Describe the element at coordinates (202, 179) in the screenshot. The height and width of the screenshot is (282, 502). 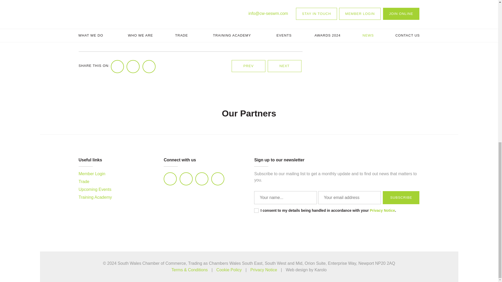
I see `Find us on Facebook` at that location.